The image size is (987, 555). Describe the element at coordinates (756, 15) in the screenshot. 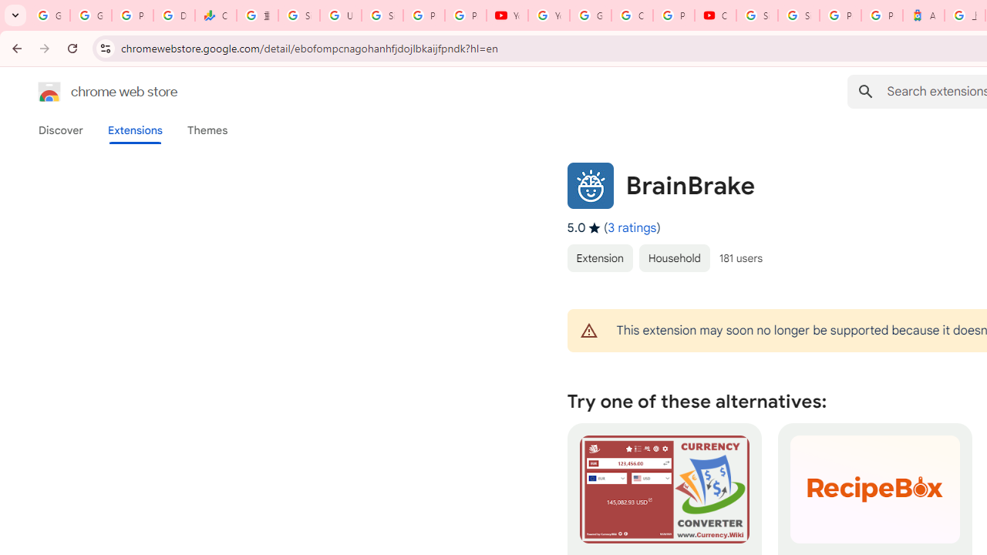

I see `Sign in - Google Accounts` at that location.